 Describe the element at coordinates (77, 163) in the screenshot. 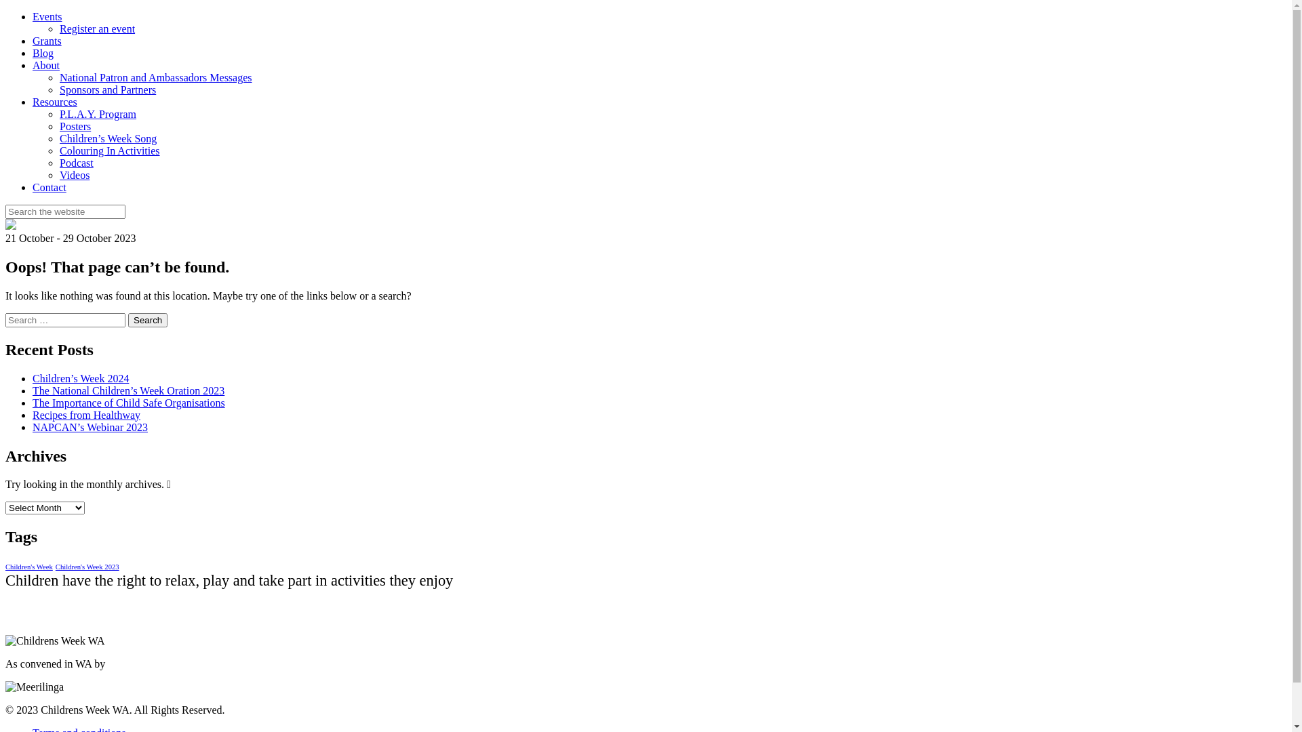

I see `Podcast` at that location.